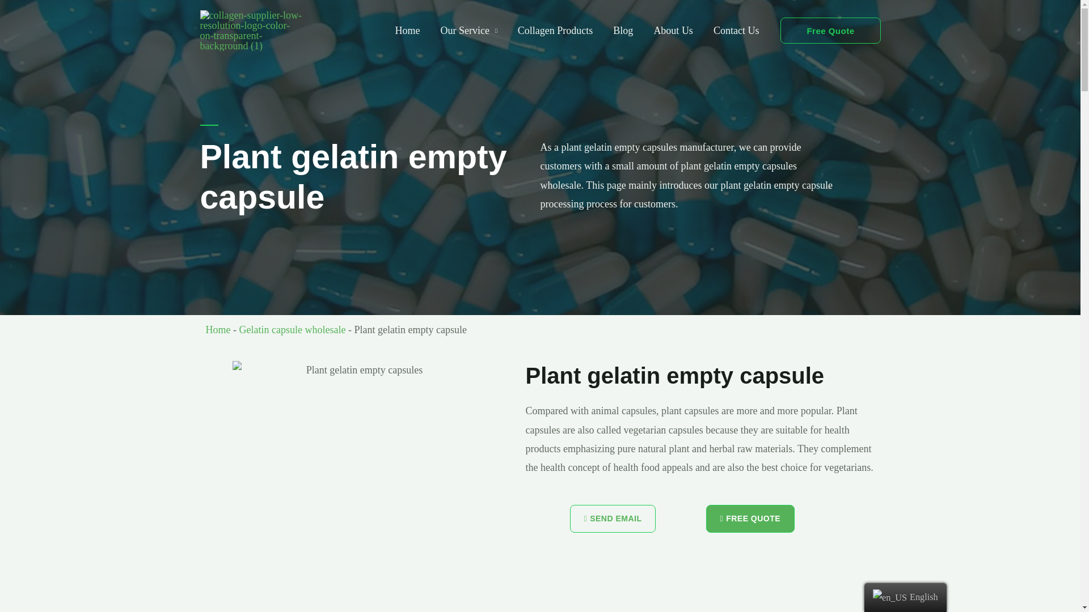  I want to click on Collagen Products, so click(555, 31).